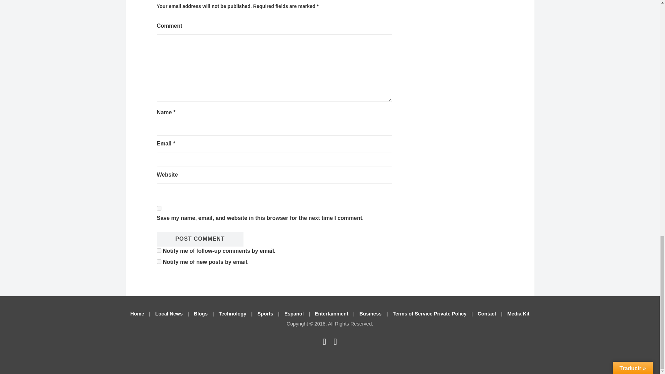  I want to click on Technology, so click(233, 313).